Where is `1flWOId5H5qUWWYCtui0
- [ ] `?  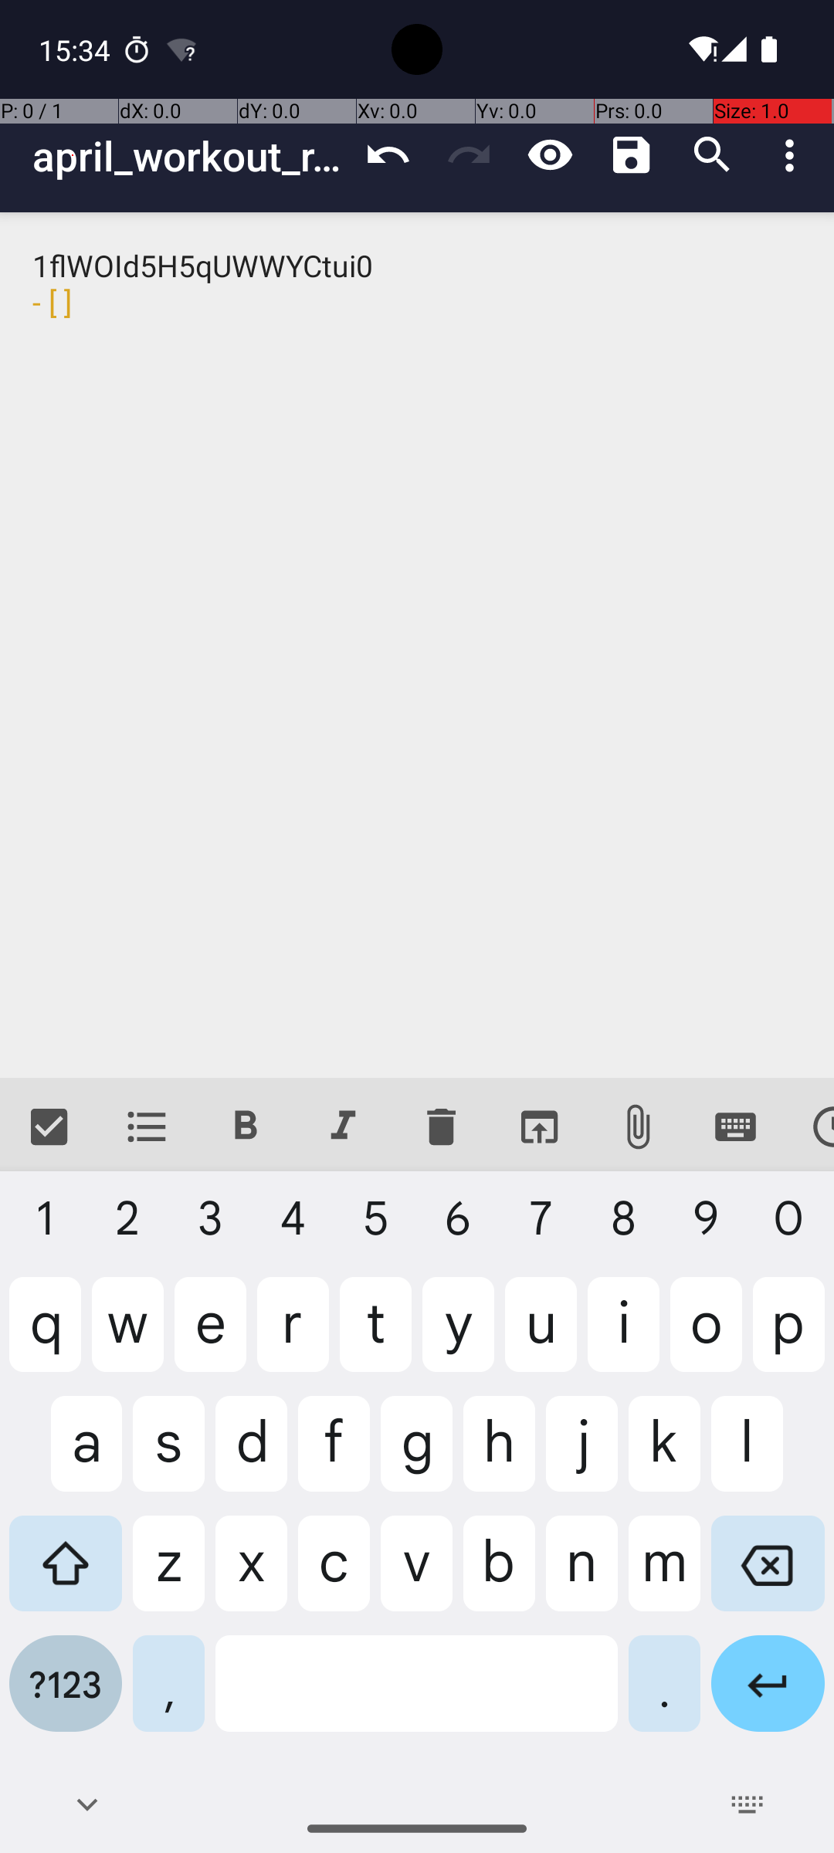 1flWOId5H5qUWWYCtui0
- [ ]  is located at coordinates (417, 645).